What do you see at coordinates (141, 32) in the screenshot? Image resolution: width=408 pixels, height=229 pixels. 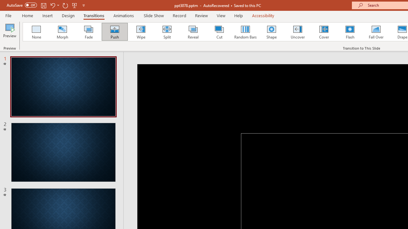 I see `Wipe` at bounding box center [141, 32].